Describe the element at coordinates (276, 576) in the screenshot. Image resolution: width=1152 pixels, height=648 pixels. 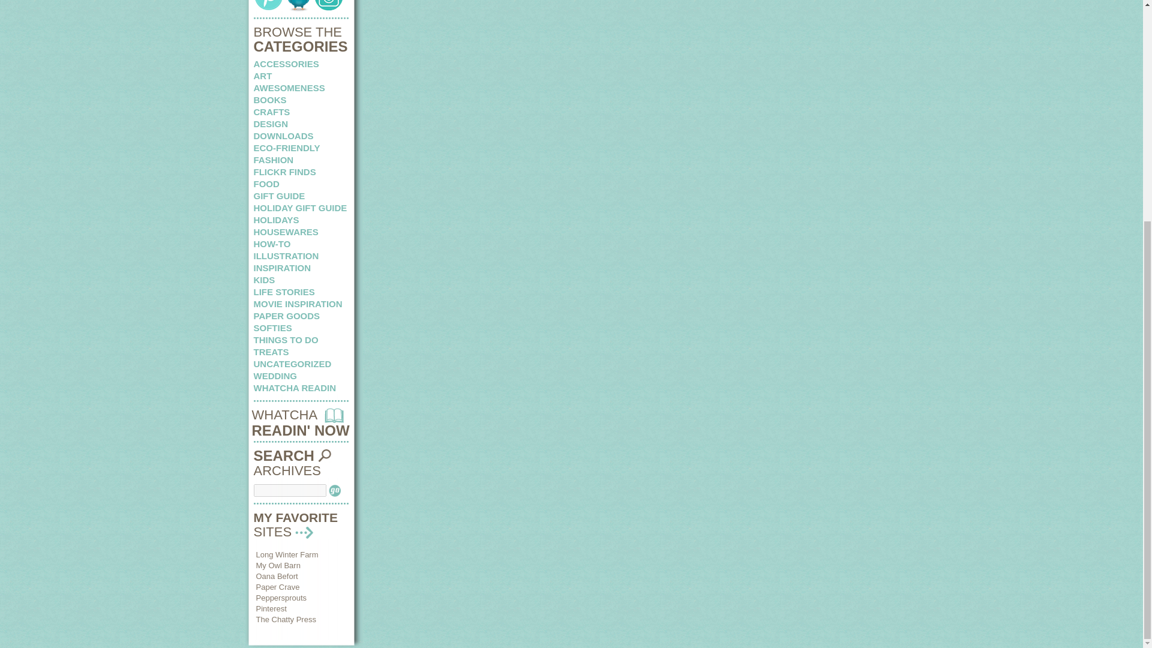
I see `Oana Befort` at that location.